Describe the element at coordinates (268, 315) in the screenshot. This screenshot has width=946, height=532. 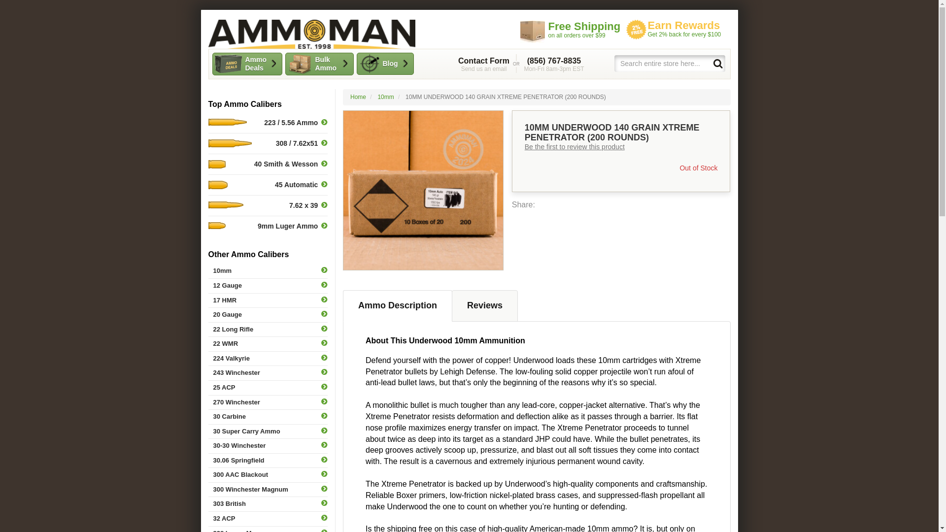
I see `Ammo Description` at that location.